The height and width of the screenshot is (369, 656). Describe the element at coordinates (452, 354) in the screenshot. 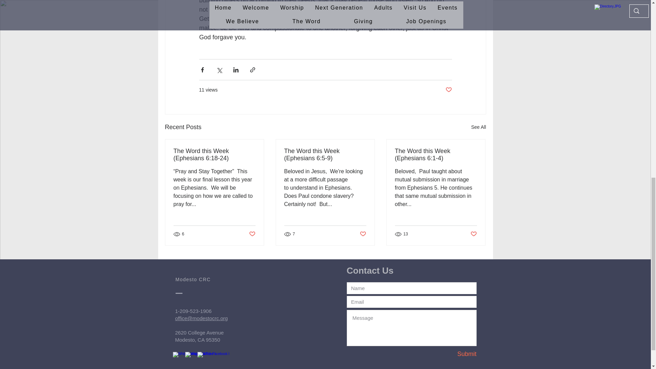

I see `Submit` at that location.